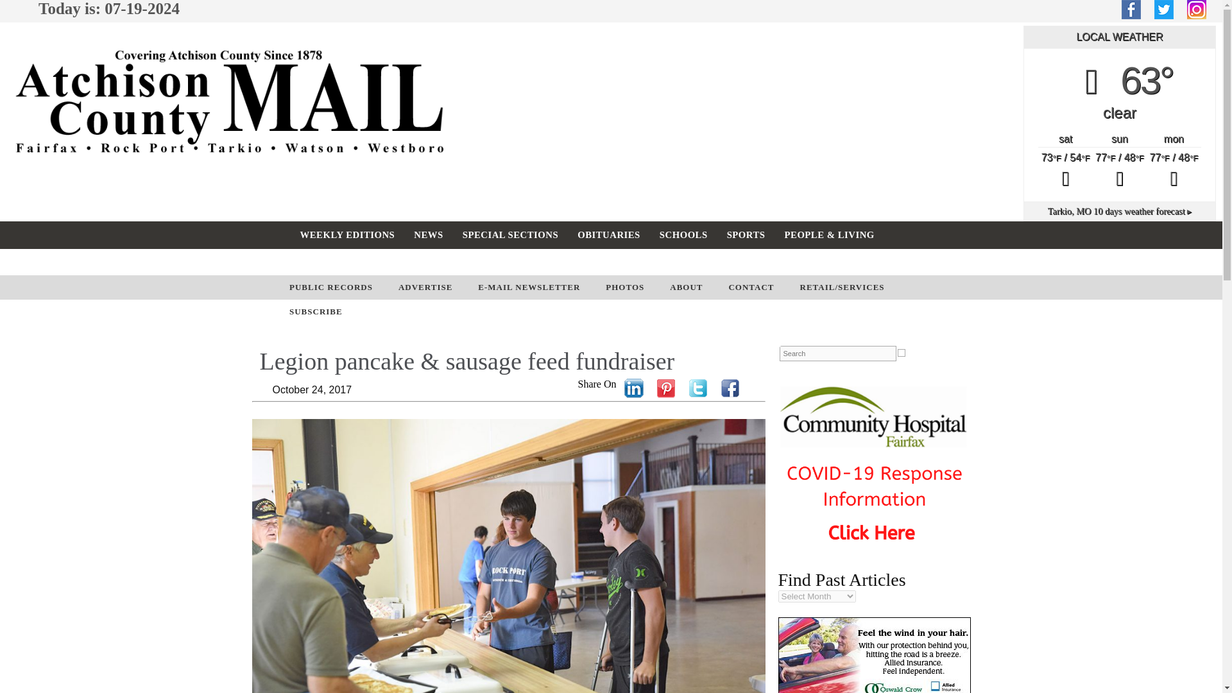 The height and width of the screenshot is (693, 1232). What do you see at coordinates (511, 234) in the screenshot?
I see `SPECIAL SECTIONS` at bounding box center [511, 234].